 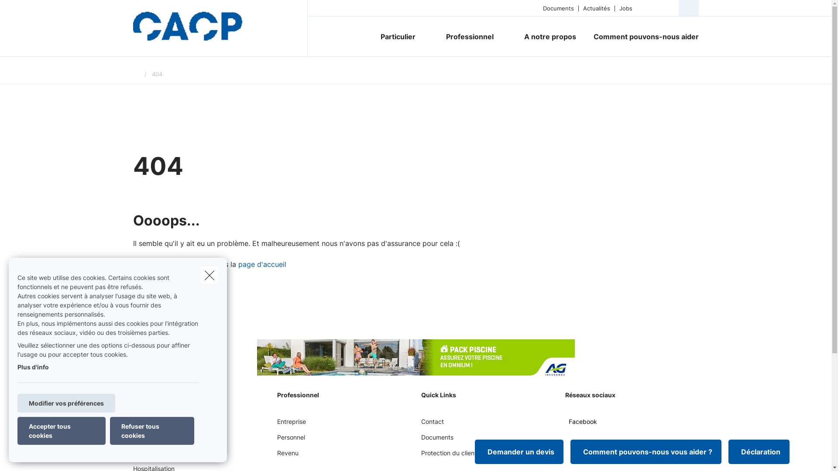 I want to click on Particulier, so click(x=395, y=37).